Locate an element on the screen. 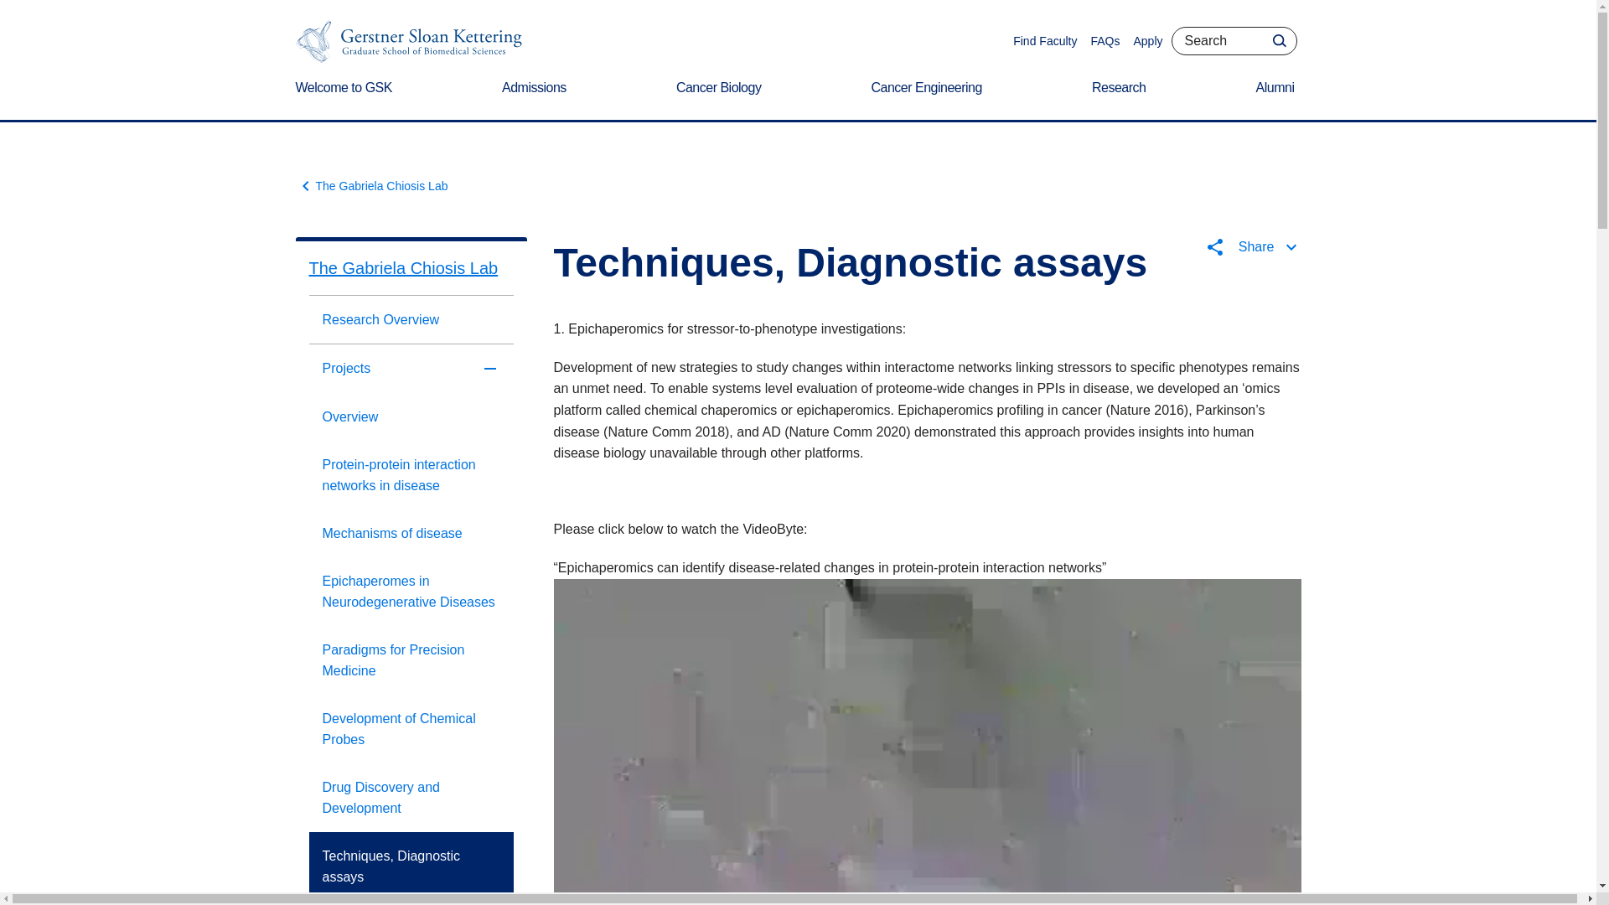 The image size is (1609, 905). Cancer Biology is located at coordinates (722, 98).